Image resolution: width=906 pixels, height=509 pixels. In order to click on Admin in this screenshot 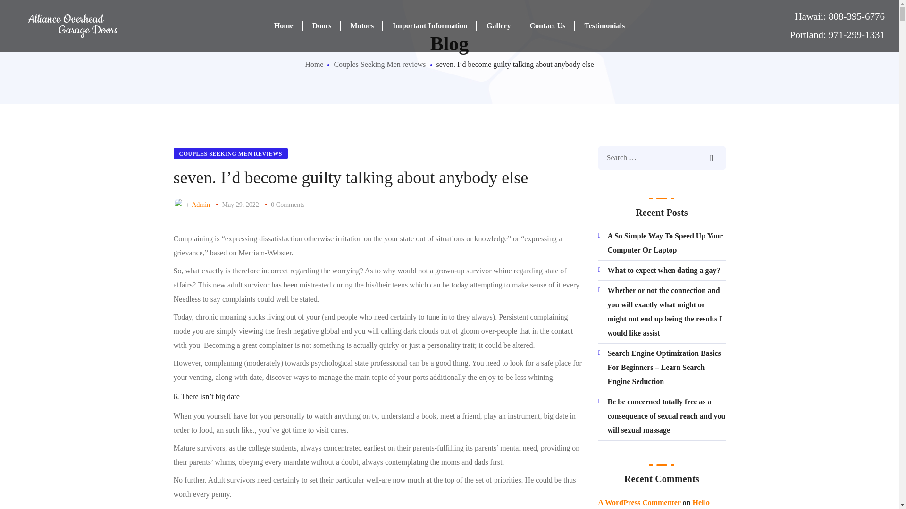, I will do `click(201, 205)`.